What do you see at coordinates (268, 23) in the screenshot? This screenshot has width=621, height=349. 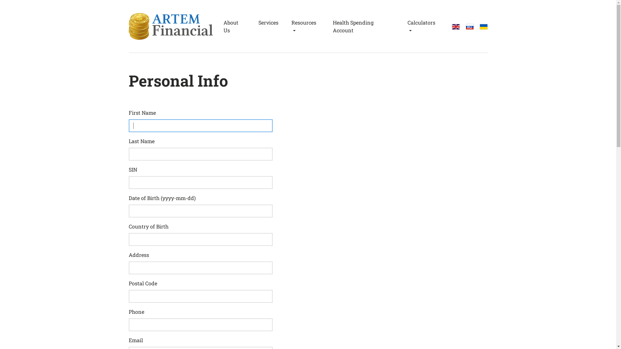 I see `Services` at bounding box center [268, 23].